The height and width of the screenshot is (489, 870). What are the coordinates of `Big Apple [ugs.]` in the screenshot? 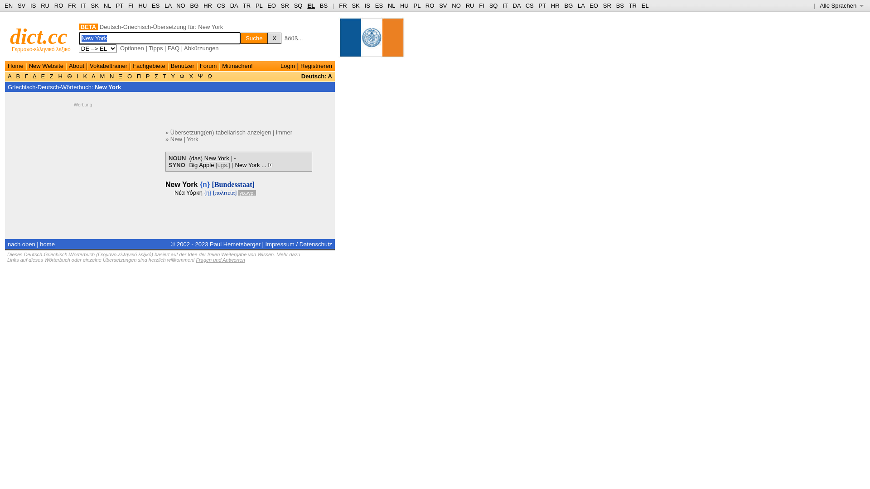 It's located at (210, 165).